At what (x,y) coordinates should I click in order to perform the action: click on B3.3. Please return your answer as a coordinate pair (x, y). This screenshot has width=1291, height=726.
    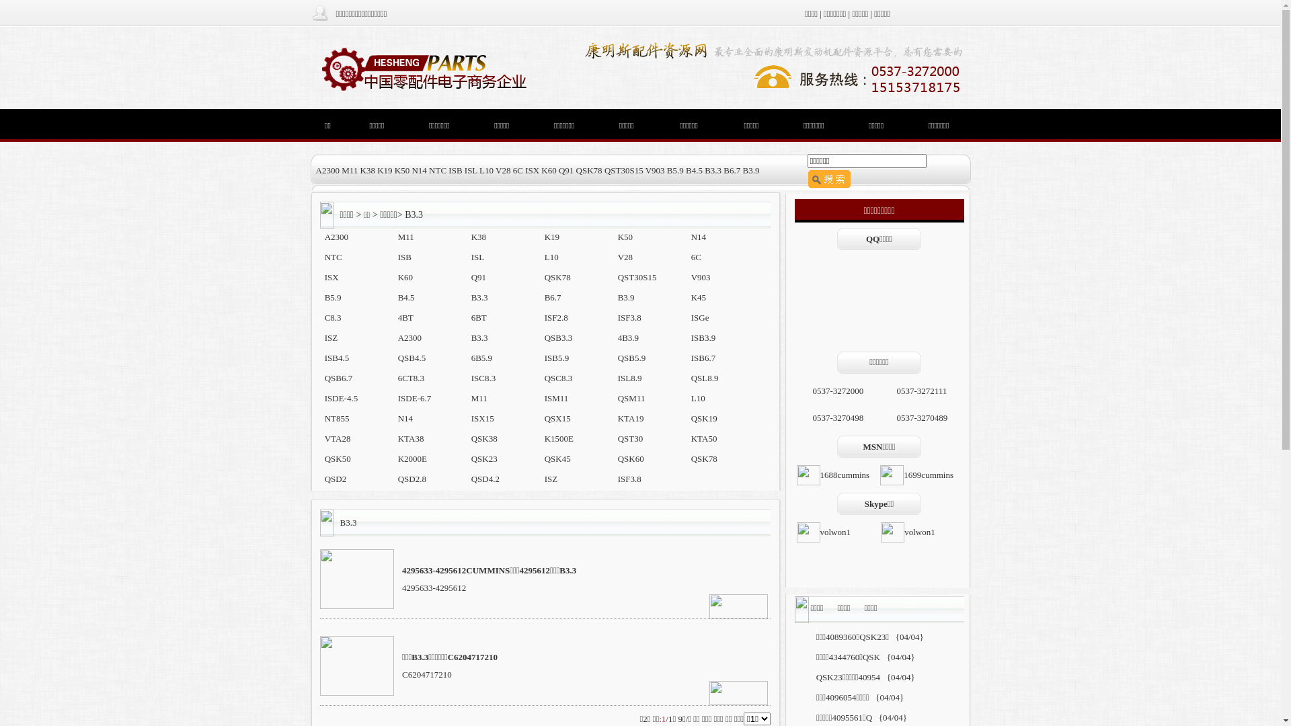
    Looking at the image, I should click on (713, 171).